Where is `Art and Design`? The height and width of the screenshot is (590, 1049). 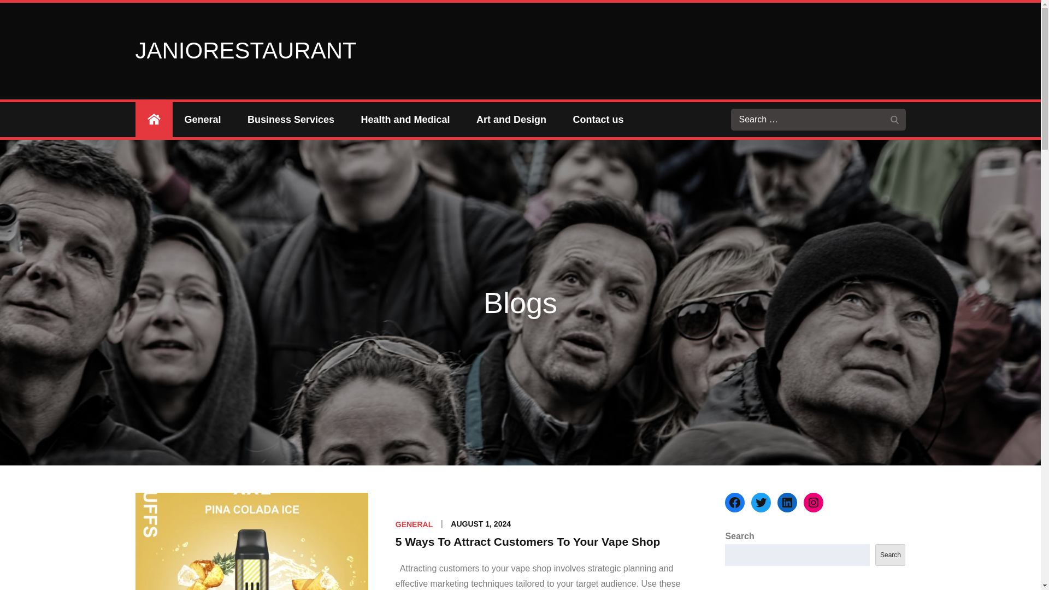
Art and Design is located at coordinates (511, 119).